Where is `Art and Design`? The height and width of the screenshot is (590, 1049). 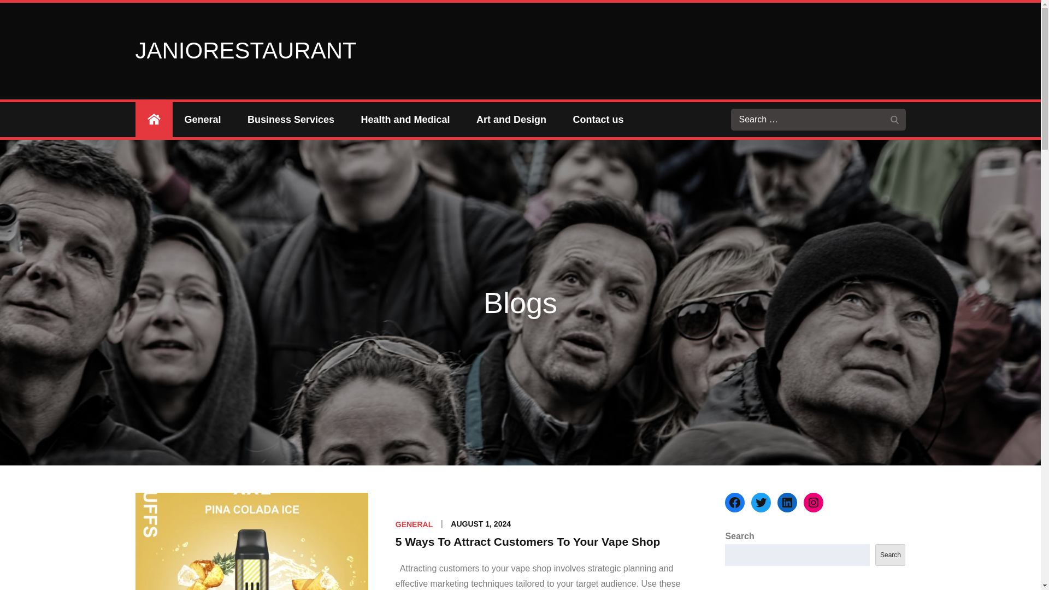
Art and Design is located at coordinates (511, 119).